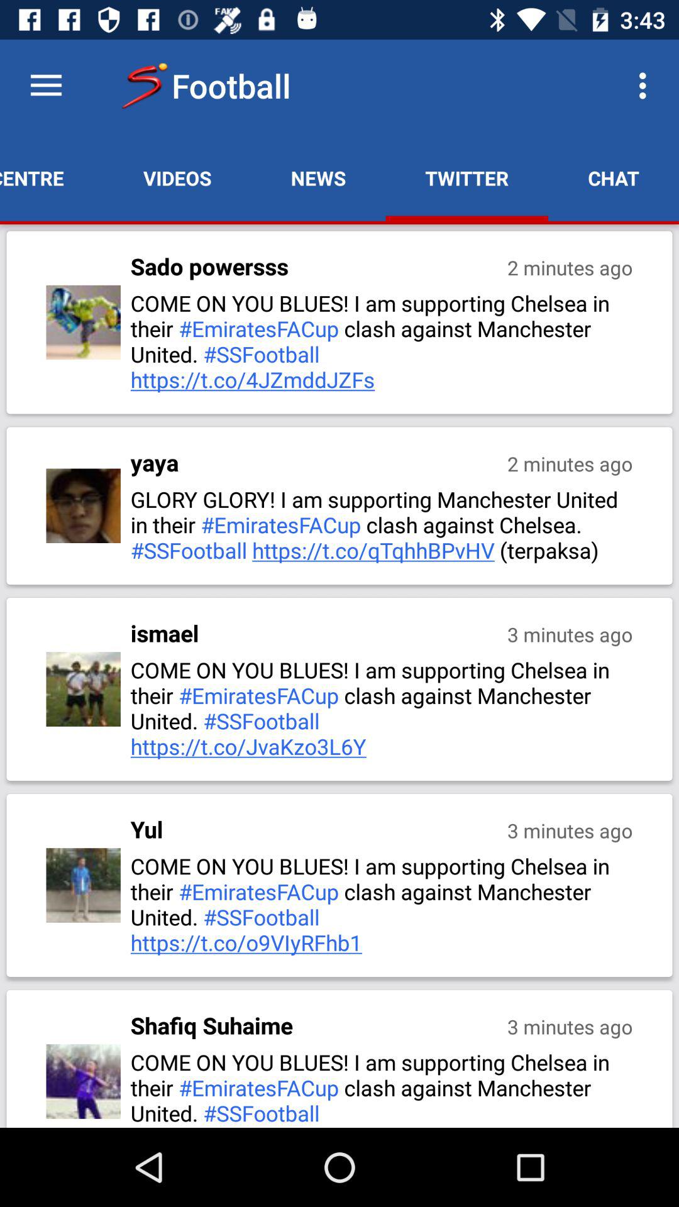 The image size is (679, 1207). Describe the element at coordinates (47, 85) in the screenshot. I see `open menu` at that location.